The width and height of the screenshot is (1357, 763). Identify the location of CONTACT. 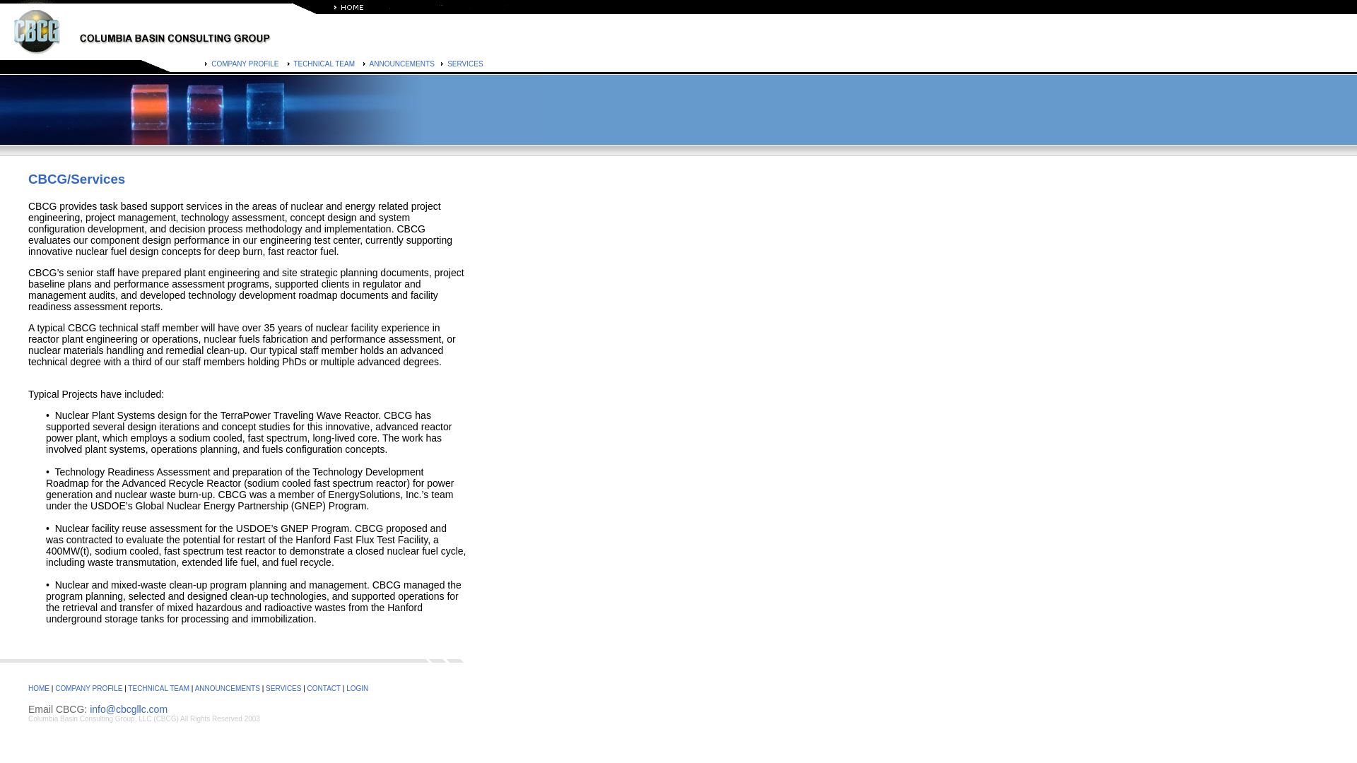
(324, 688).